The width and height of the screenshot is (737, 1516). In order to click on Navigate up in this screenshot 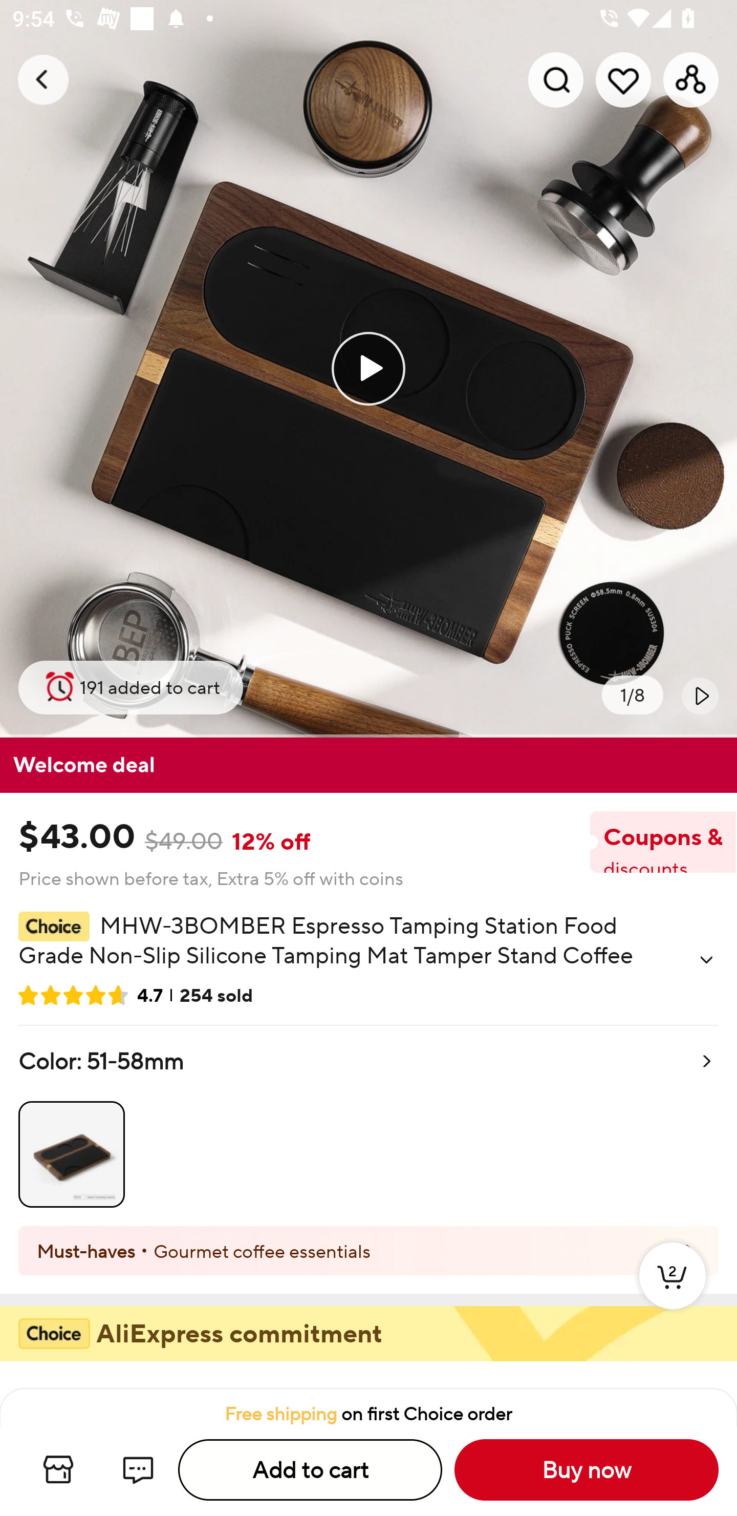, I will do `click(43, 79)`.